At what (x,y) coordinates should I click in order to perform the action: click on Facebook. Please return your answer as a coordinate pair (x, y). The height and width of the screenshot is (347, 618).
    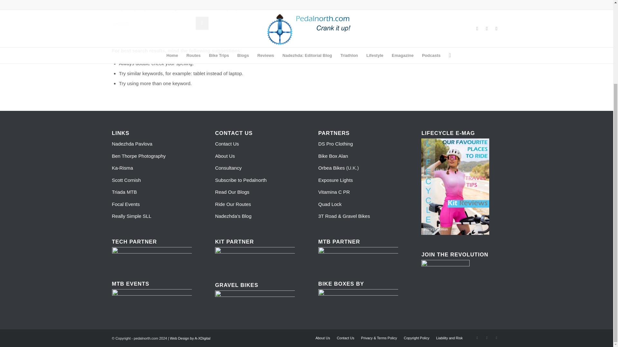
    Looking at the image, I should click on (477, 337).